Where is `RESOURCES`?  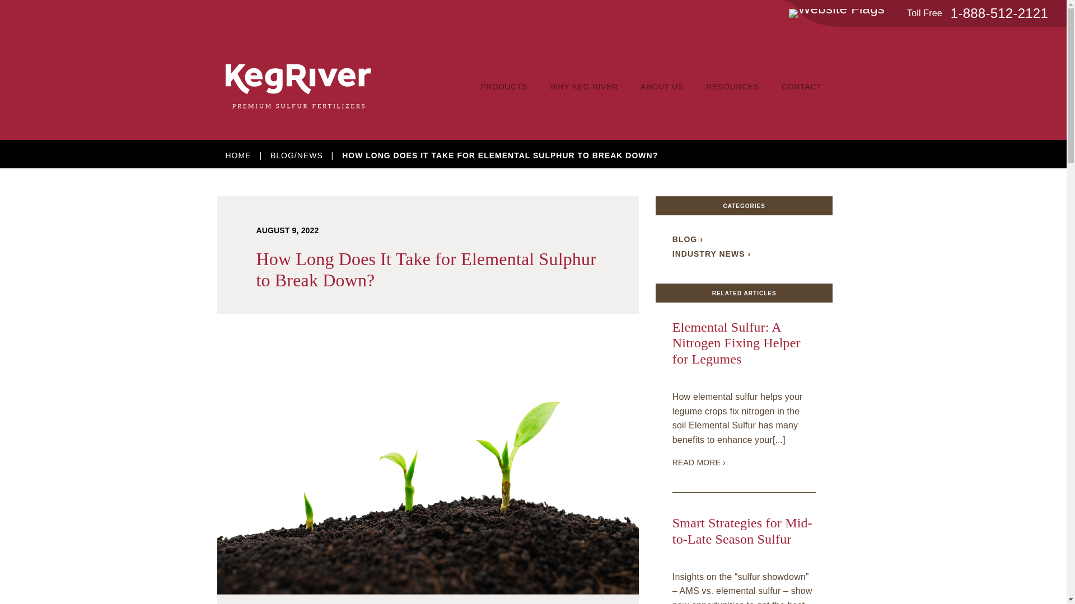 RESOURCES is located at coordinates (732, 86).